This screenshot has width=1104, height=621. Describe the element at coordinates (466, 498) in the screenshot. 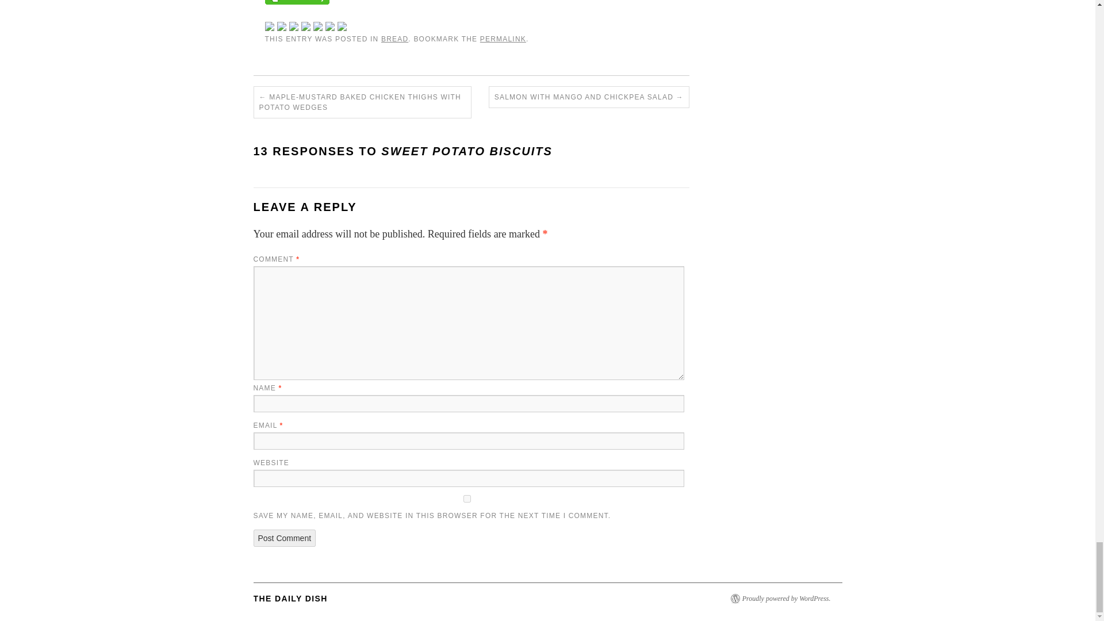

I see `yes` at that location.